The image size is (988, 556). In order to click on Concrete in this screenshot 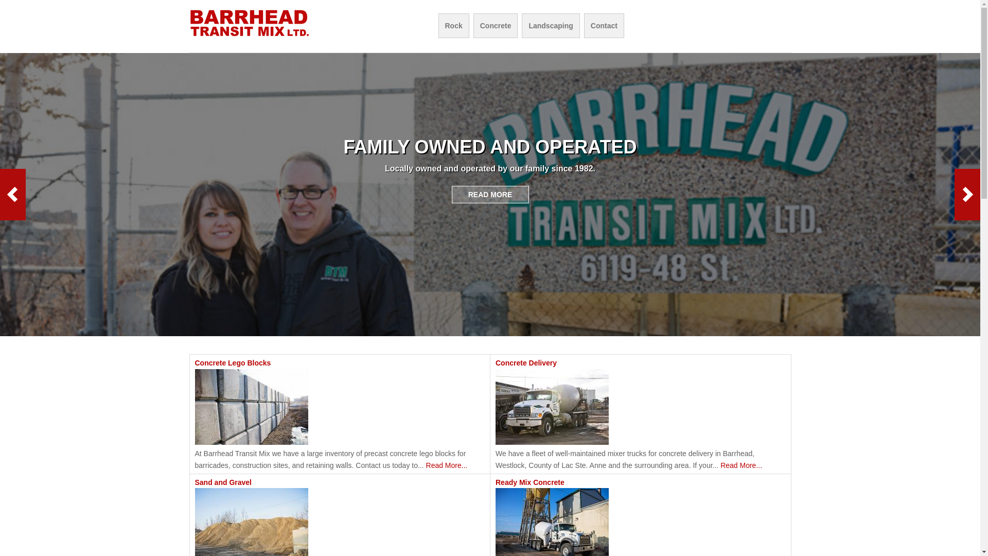, I will do `click(496, 26)`.